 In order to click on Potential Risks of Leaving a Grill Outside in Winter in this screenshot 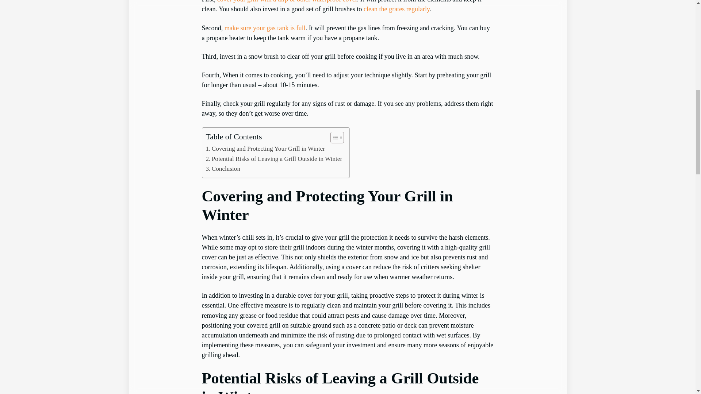, I will do `click(274, 159)`.